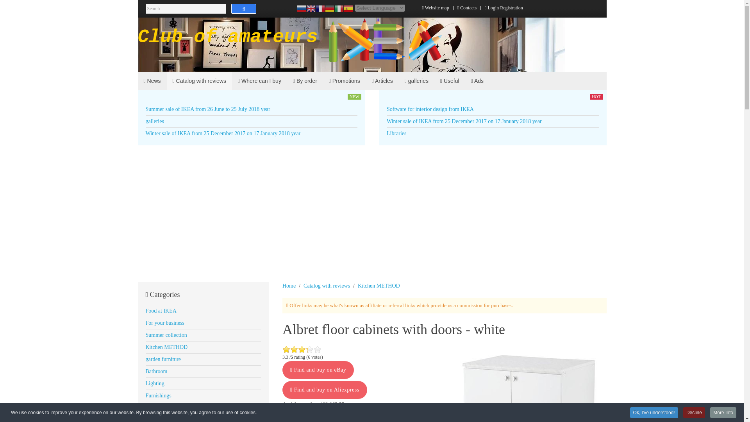  What do you see at coordinates (311, 8) in the screenshot?
I see `English` at bounding box center [311, 8].